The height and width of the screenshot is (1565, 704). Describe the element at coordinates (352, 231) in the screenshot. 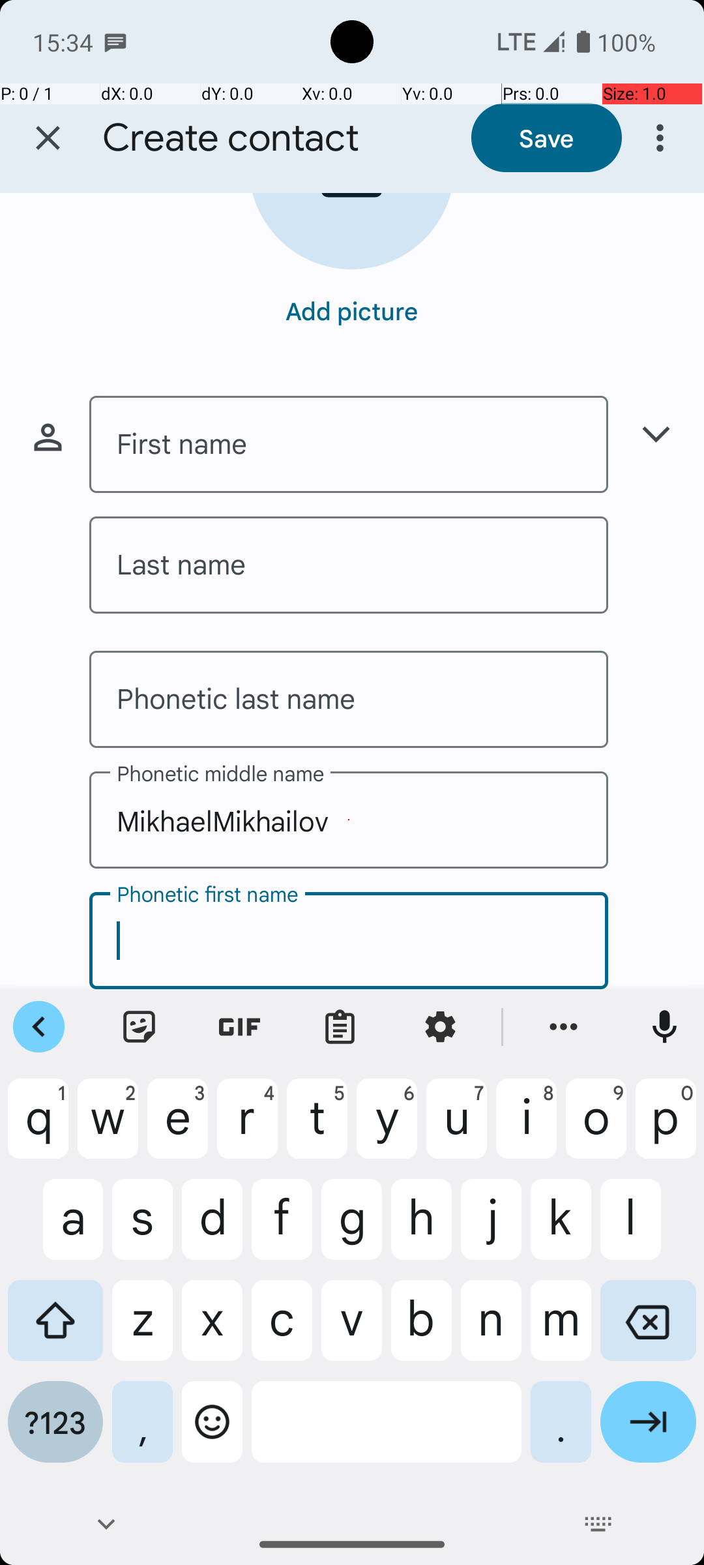

I see `Add contact photo` at that location.